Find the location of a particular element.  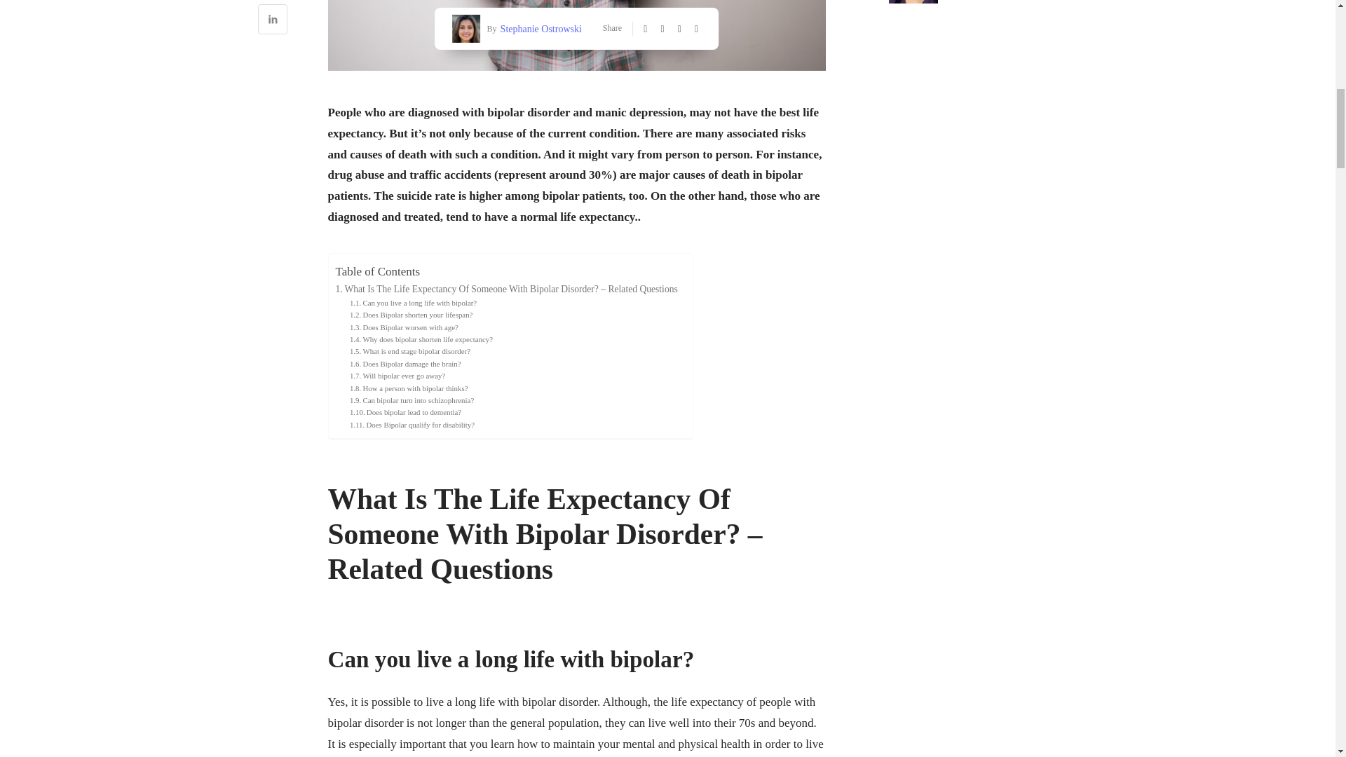

Can you live a long life with bipolar? is located at coordinates (413, 303).